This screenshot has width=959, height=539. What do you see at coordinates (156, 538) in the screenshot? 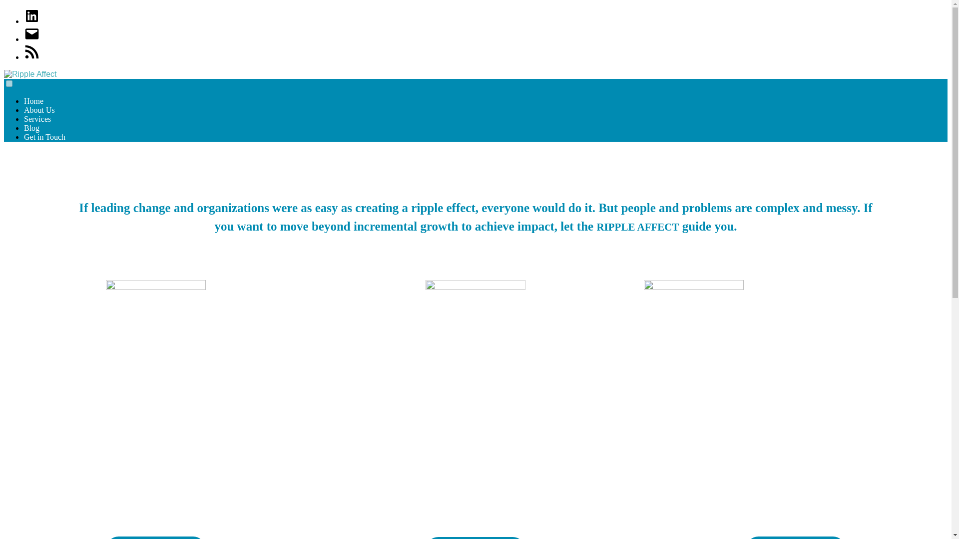
I see `LEARN MORE` at bounding box center [156, 538].